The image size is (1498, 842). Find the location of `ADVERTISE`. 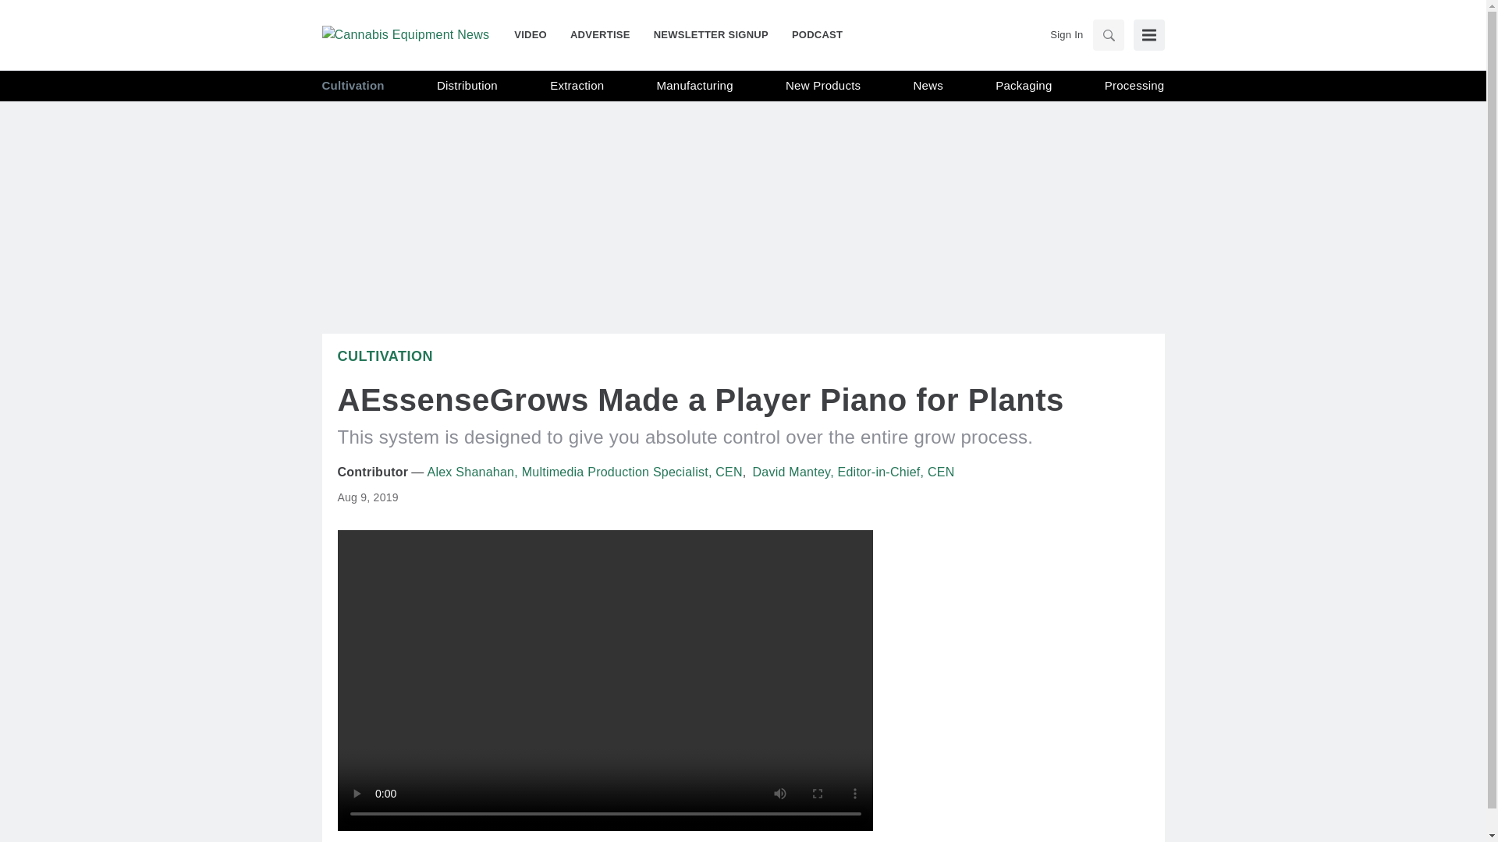

ADVERTISE is located at coordinates (601, 34).